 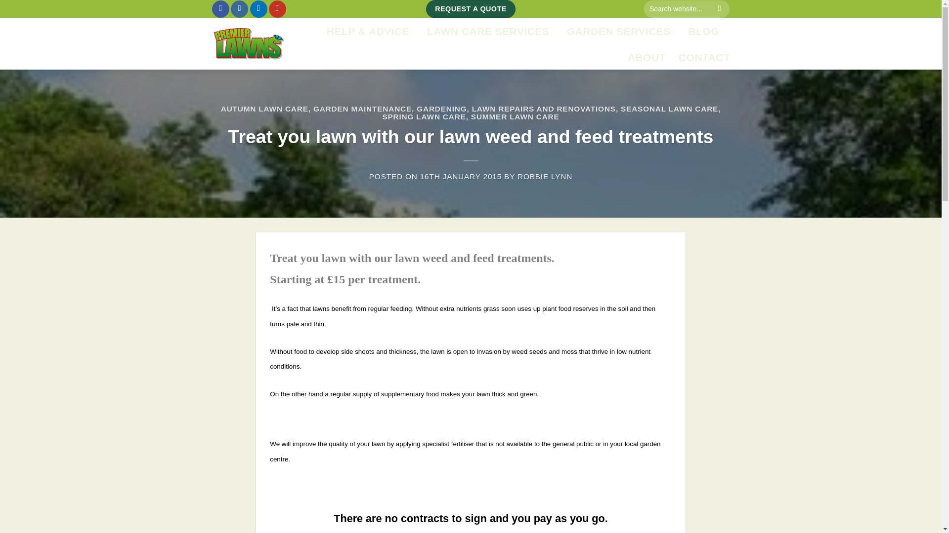 I want to click on BLOG, so click(x=706, y=31).